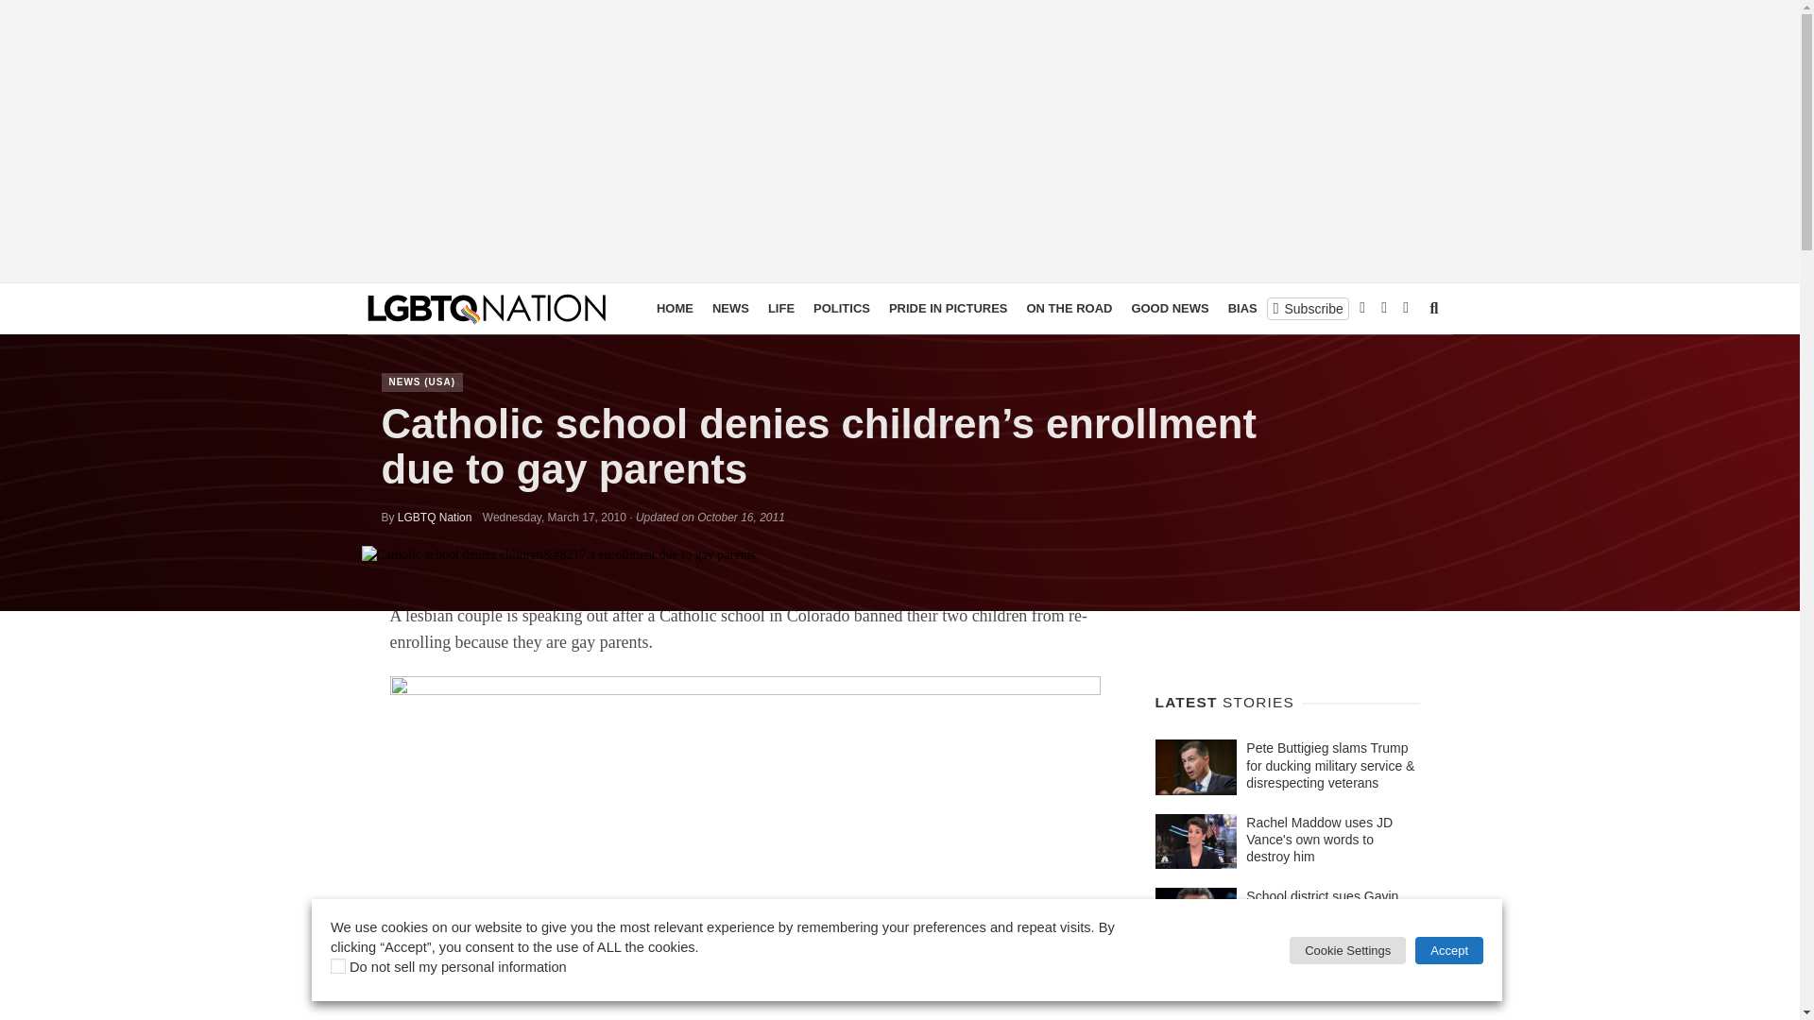 The width and height of the screenshot is (1814, 1020). Describe the element at coordinates (1169, 309) in the screenshot. I see `GOOD NEWS` at that location.